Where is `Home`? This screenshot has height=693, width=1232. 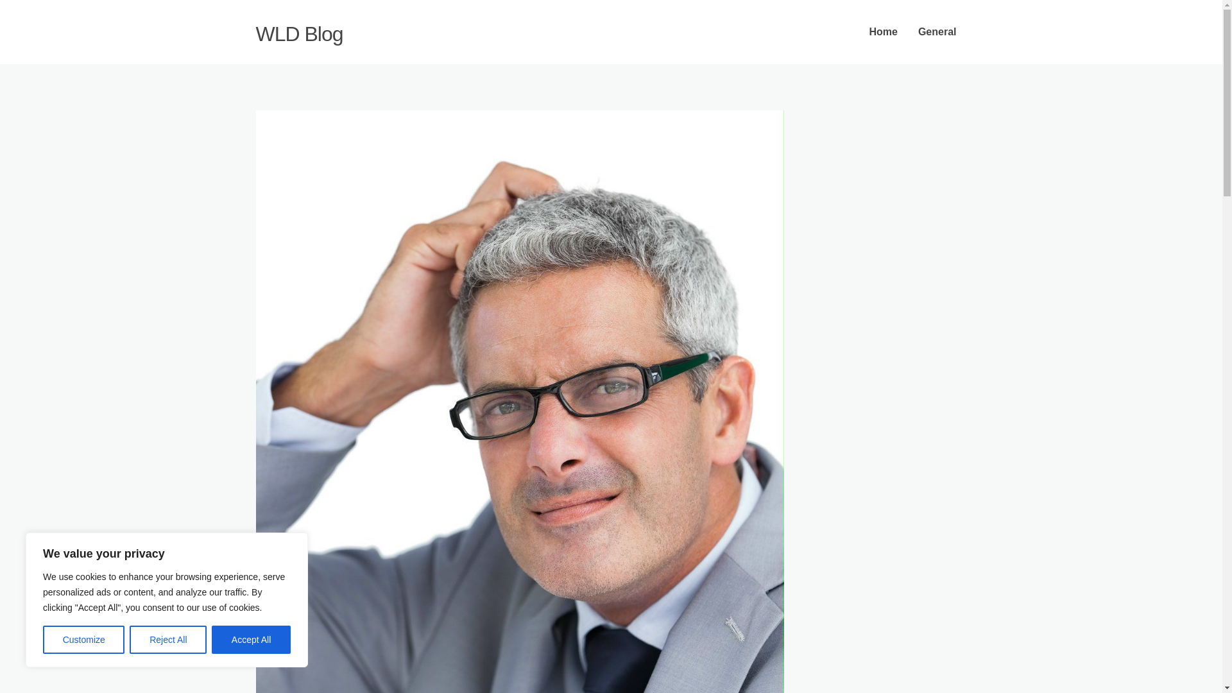
Home is located at coordinates (883, 32).